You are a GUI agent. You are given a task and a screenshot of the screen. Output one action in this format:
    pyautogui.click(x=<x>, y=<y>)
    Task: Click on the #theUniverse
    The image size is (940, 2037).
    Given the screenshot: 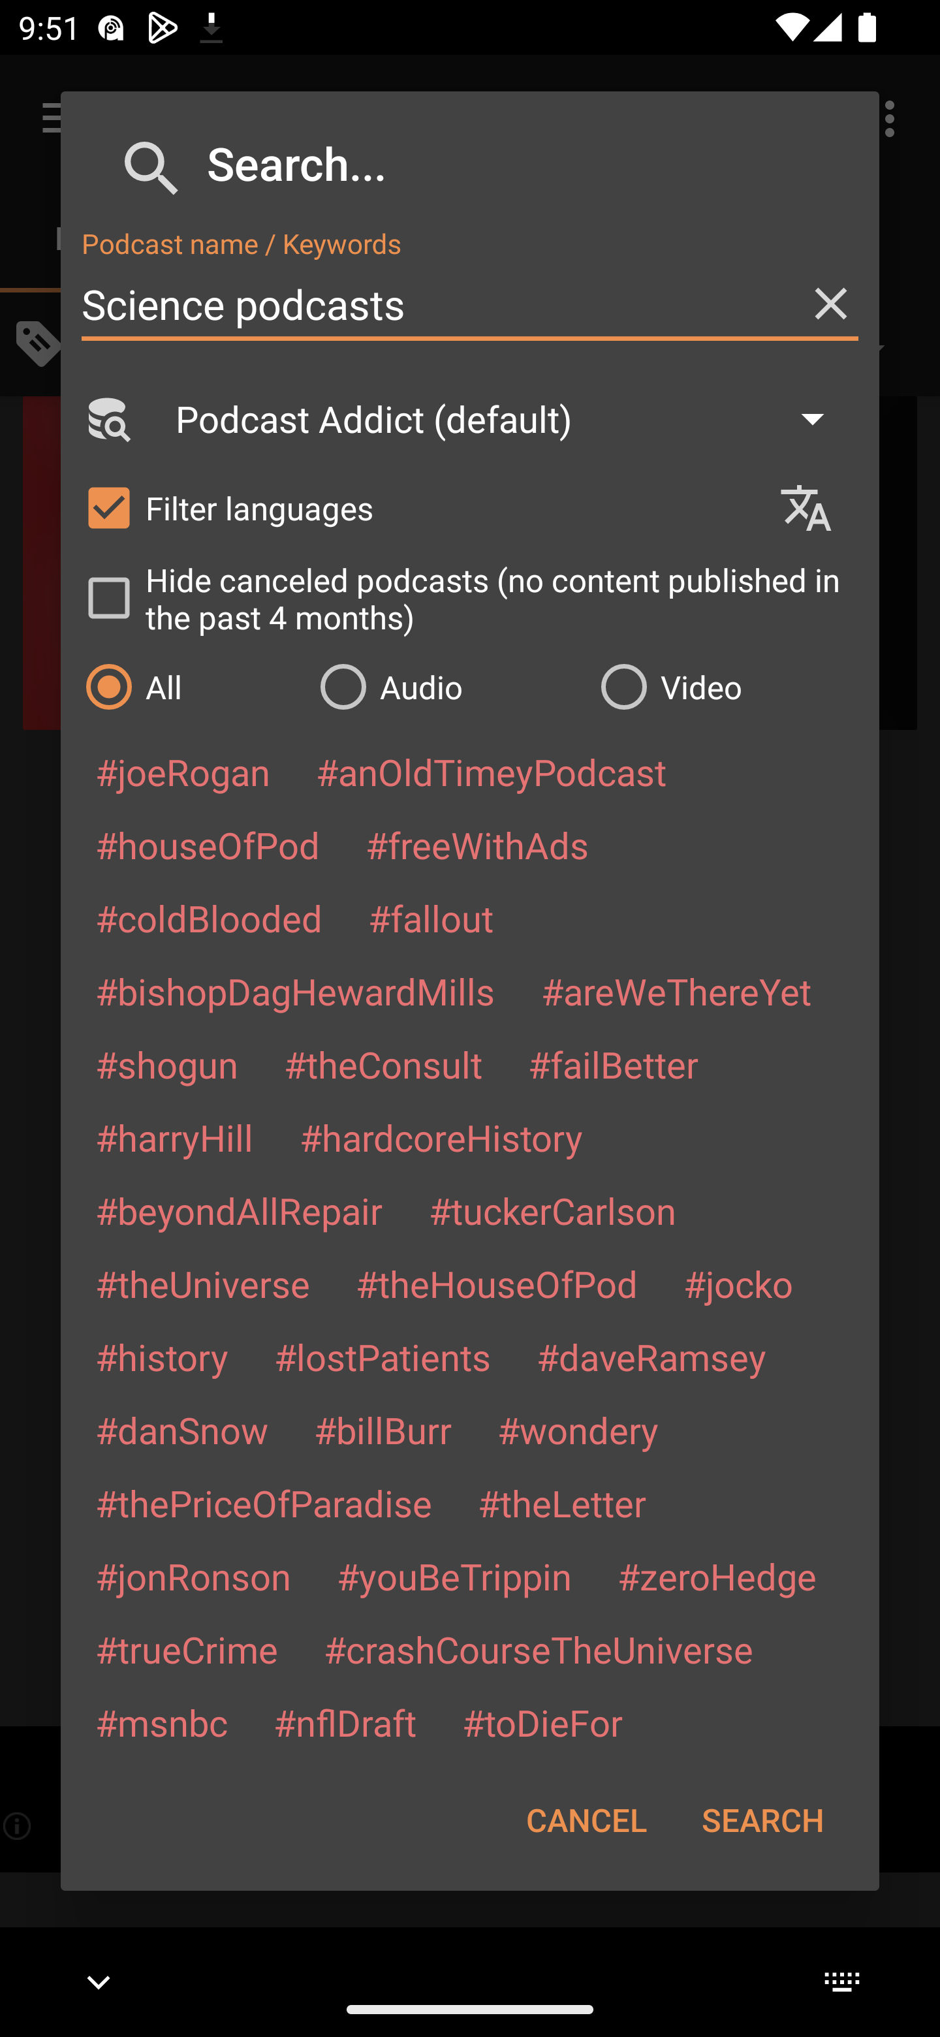 What is the action you would take?
    pyautogui.click(x=202, y=1284)
    